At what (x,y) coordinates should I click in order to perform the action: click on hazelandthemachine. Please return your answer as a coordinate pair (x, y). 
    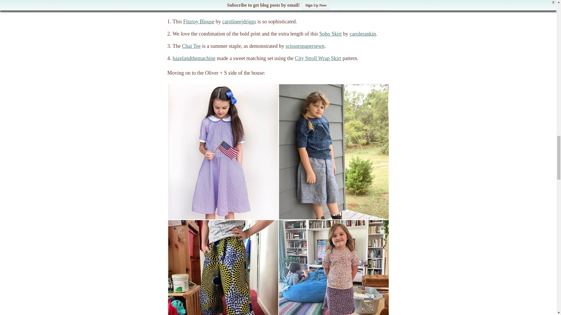
    Looking at the image, I should click on (194, 58).